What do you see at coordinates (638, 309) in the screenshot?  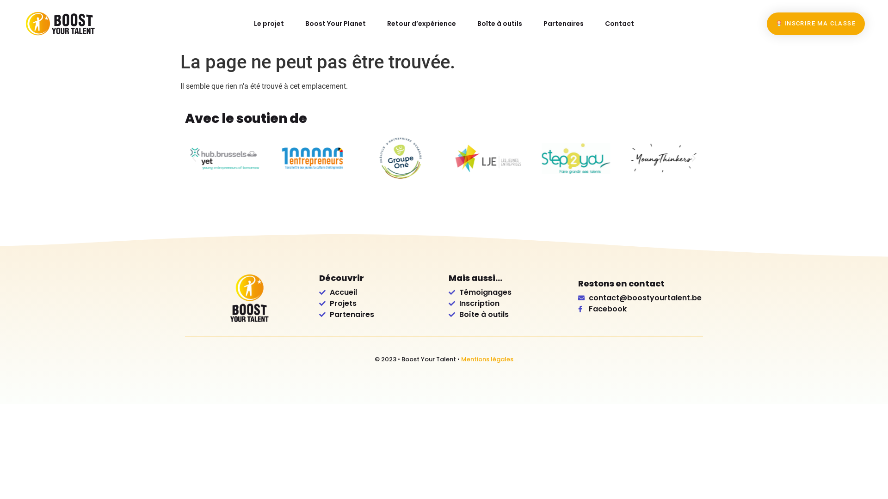 I see `Facebook` at bounding box center [638, 309].